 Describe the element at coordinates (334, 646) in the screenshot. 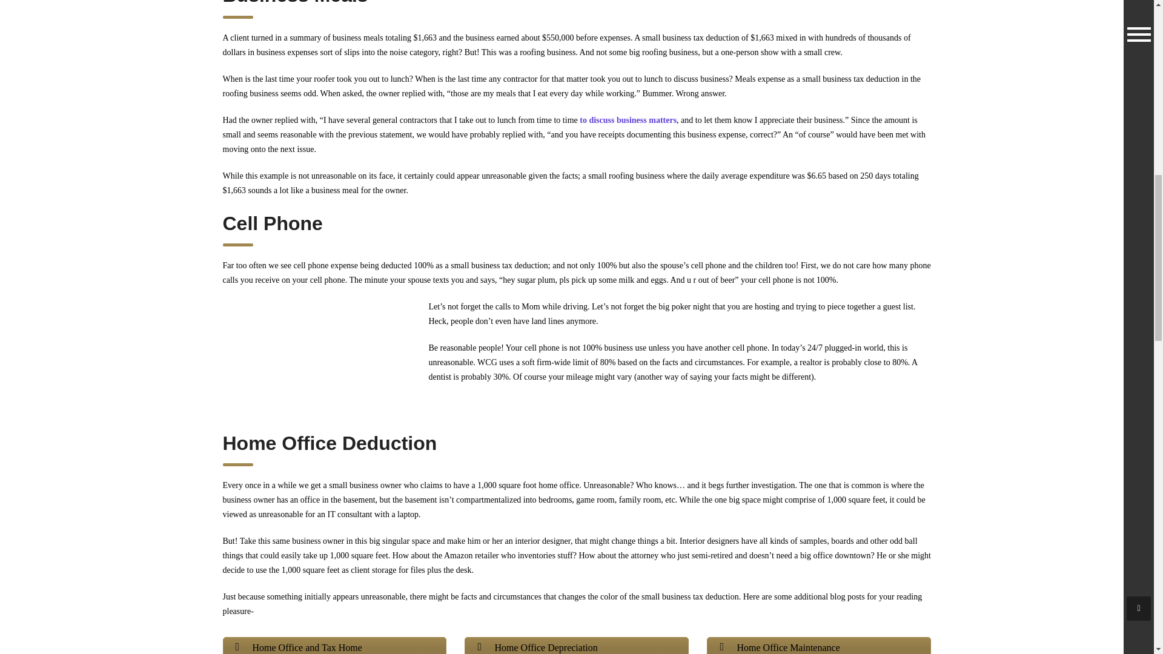

I see `Home Office and Tax Home` at that location.